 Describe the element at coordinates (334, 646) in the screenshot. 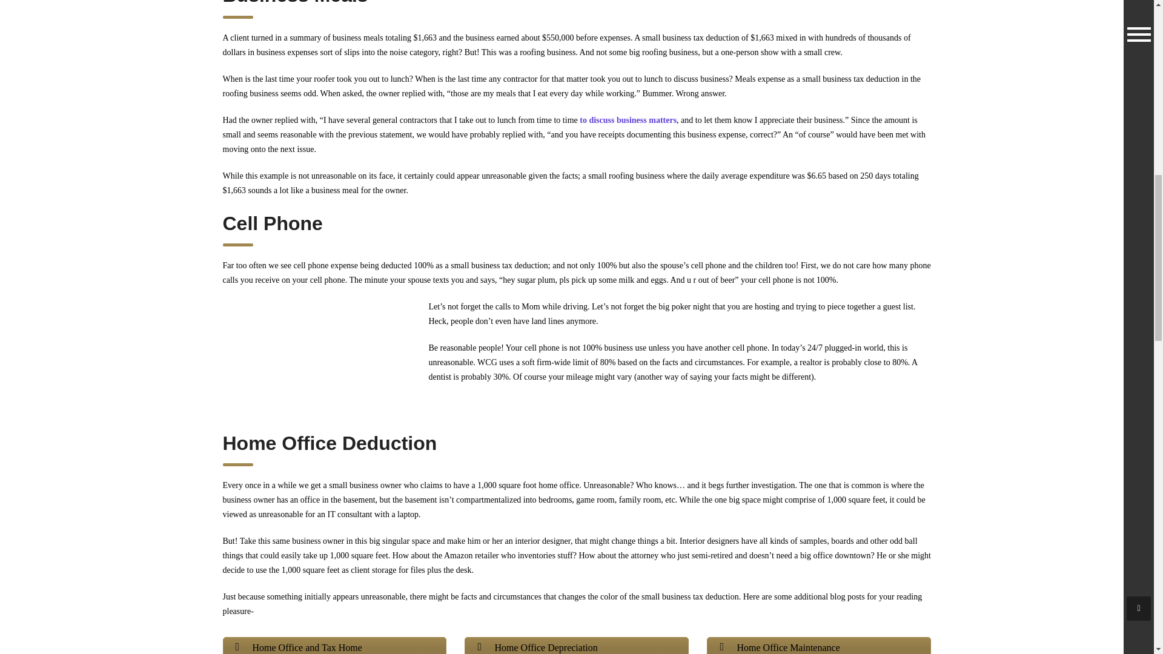

I see `Home Office and Tax Home` at that location.